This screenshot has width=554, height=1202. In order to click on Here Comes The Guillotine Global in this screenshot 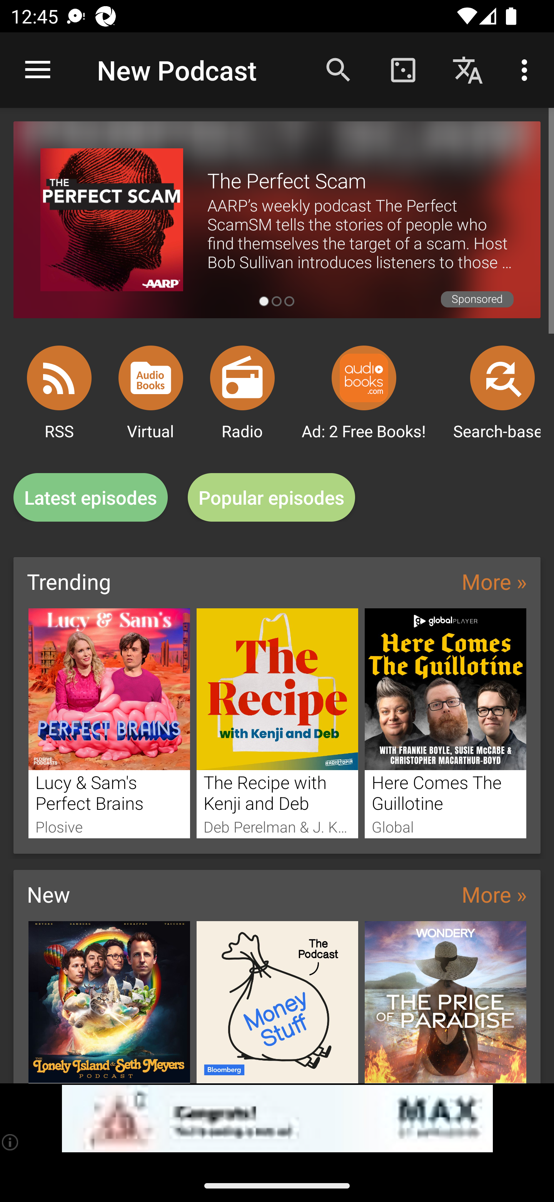, I will do `click(446, 723)`.